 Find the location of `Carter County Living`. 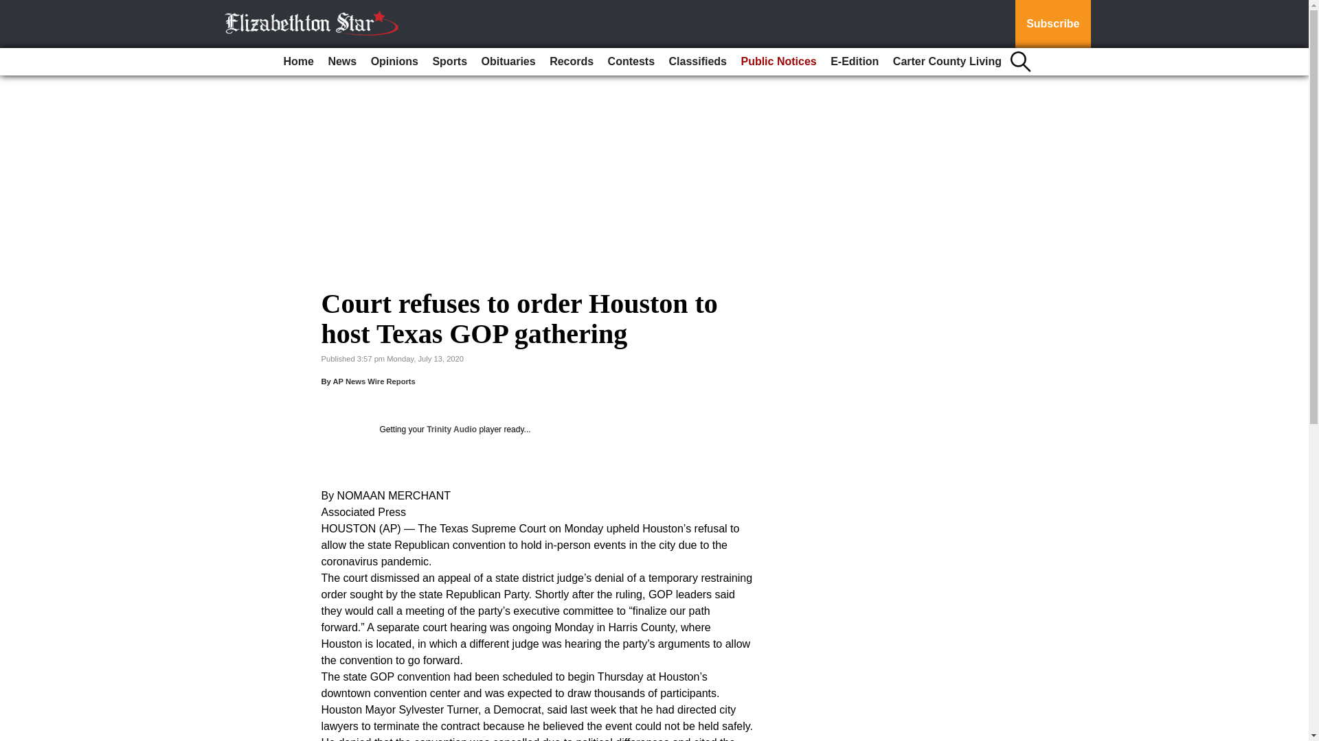

Carter County Living is located at coordinates (947, 62).